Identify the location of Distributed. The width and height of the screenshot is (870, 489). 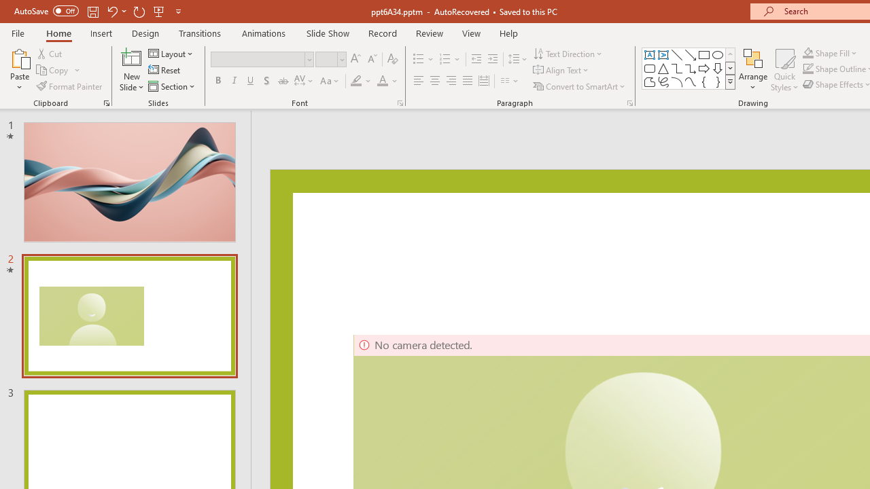
(484, 81).